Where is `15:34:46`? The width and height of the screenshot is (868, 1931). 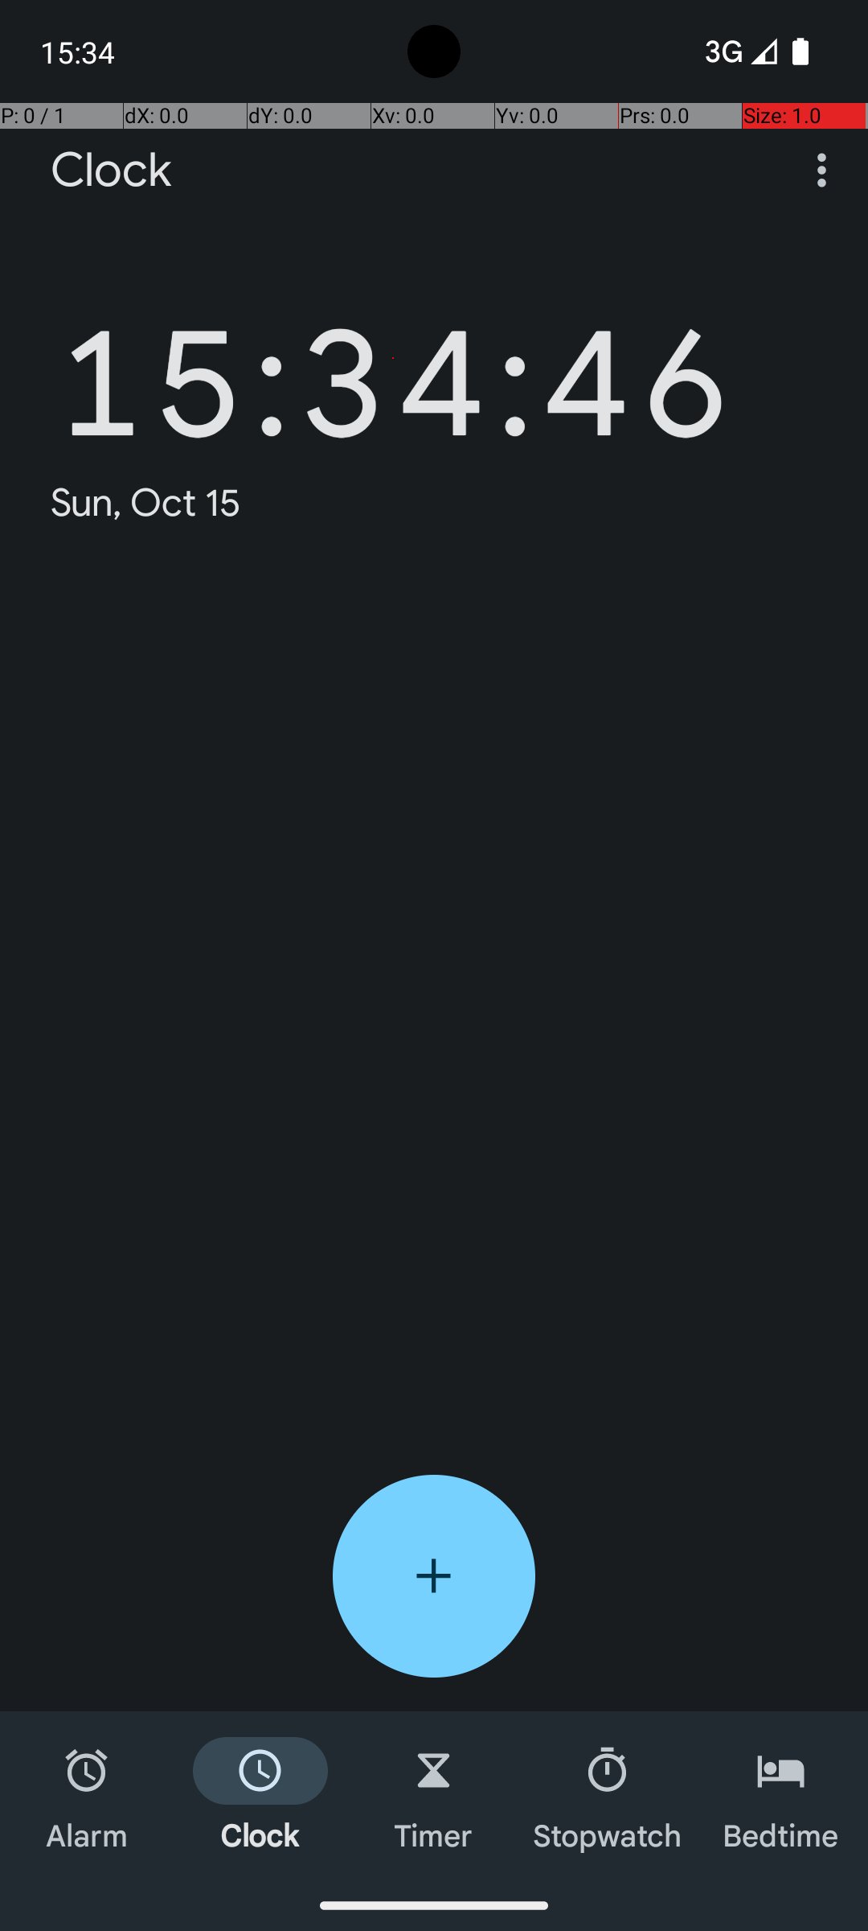 15:34:46 is located at coordinates (393, 359).